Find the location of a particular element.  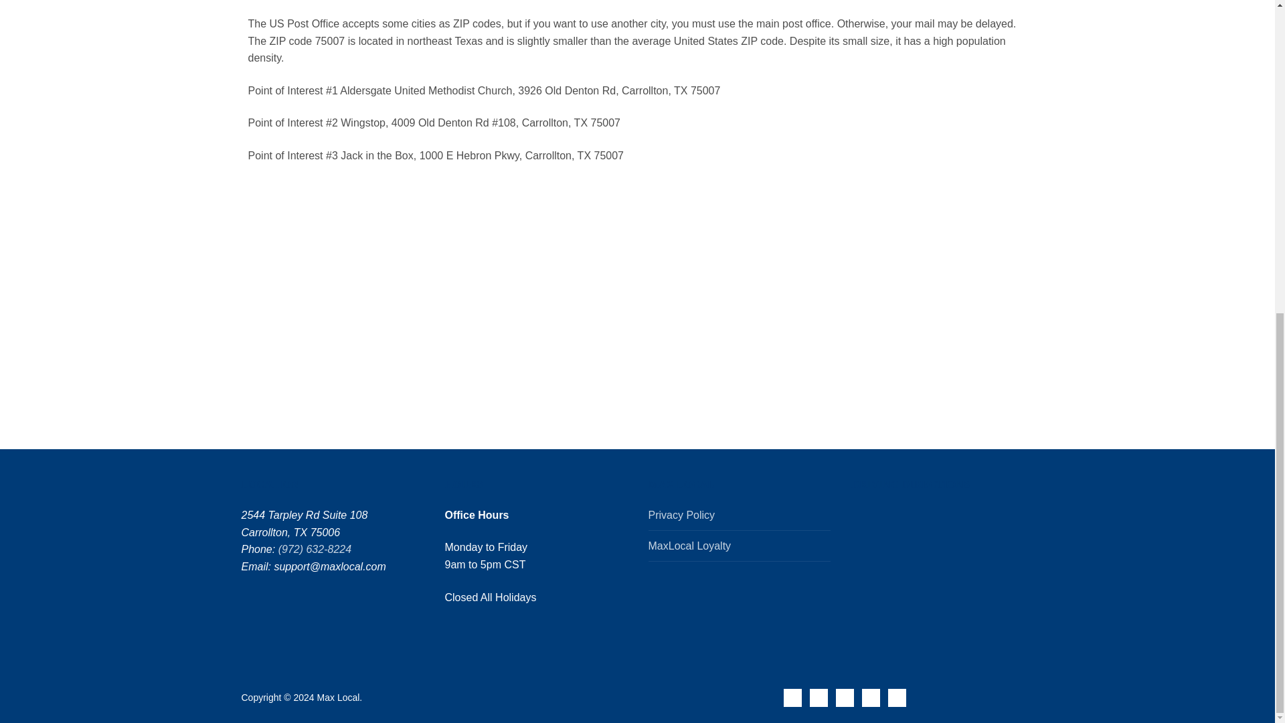

Pinterest is located at coordinates (897, 698).